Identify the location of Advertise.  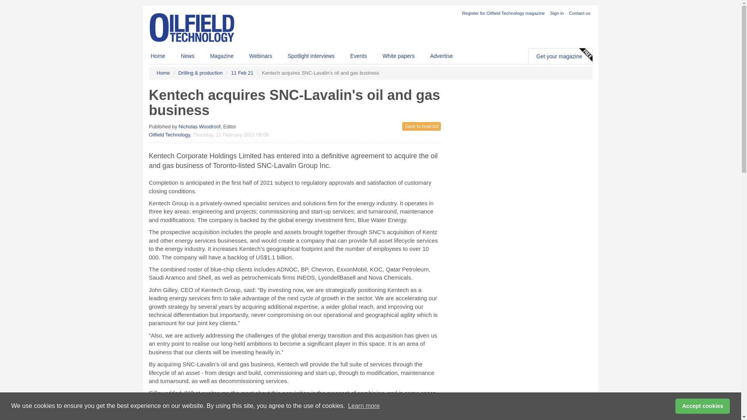
(441, 56).